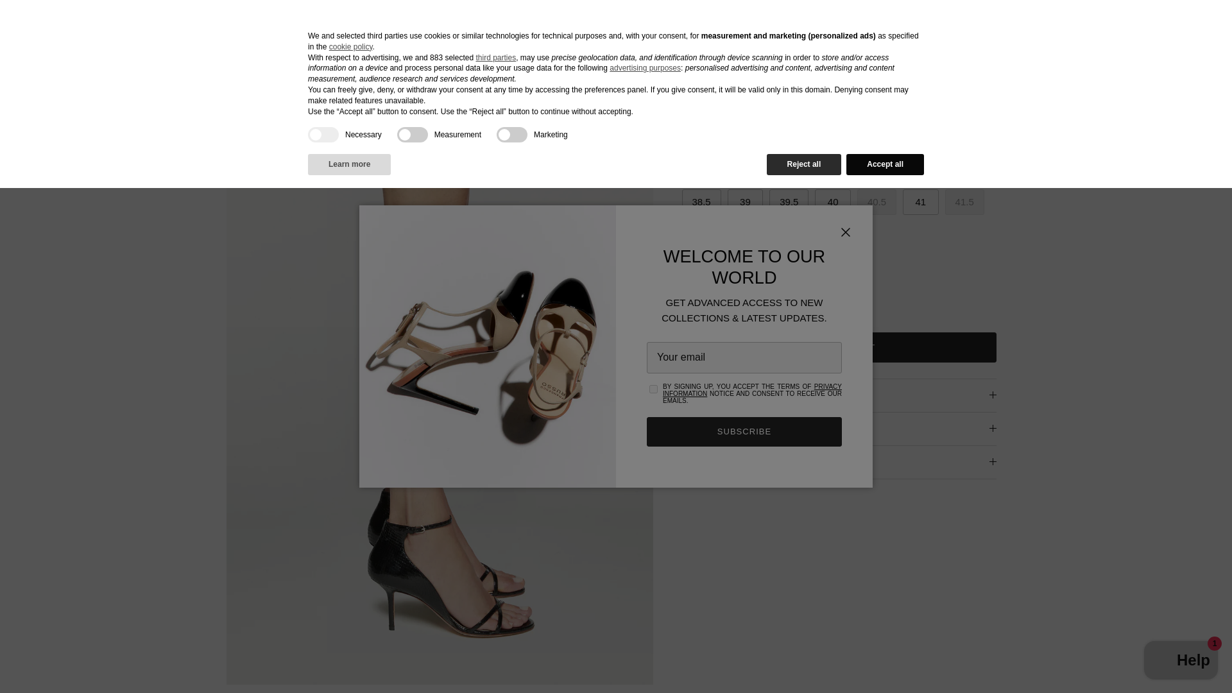  I want to click on Account, so click(1116, 27).